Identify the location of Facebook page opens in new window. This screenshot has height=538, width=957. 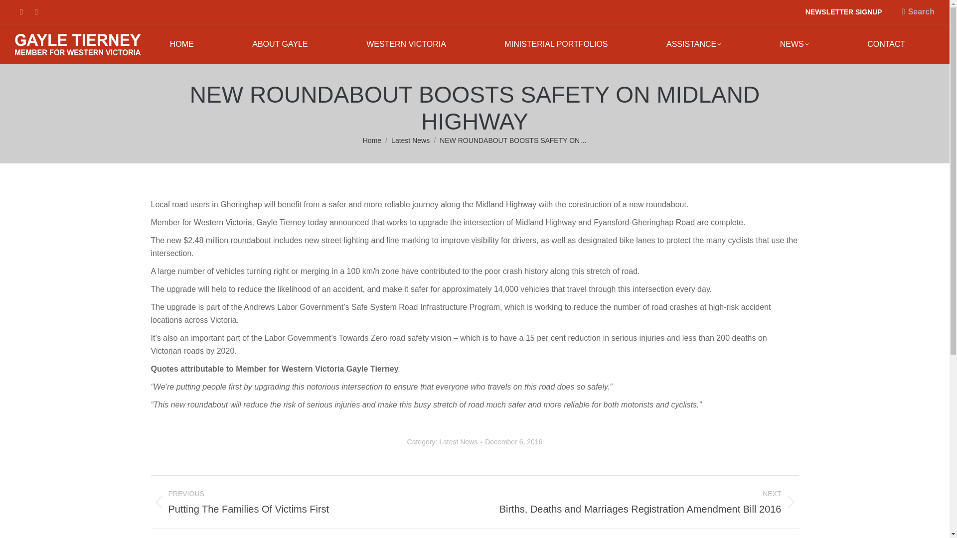
(21, 11).